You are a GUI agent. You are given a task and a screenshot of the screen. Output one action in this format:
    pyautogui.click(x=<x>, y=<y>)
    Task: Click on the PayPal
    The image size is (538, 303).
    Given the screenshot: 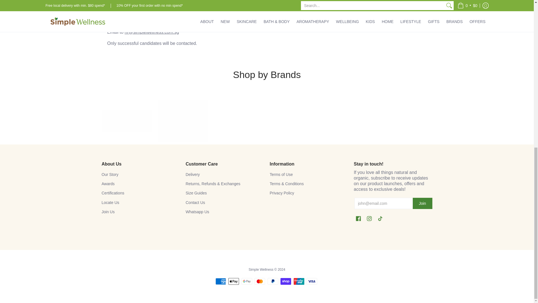 What is the action you would take?
    pyautogui.click(x=273, y=281)
    